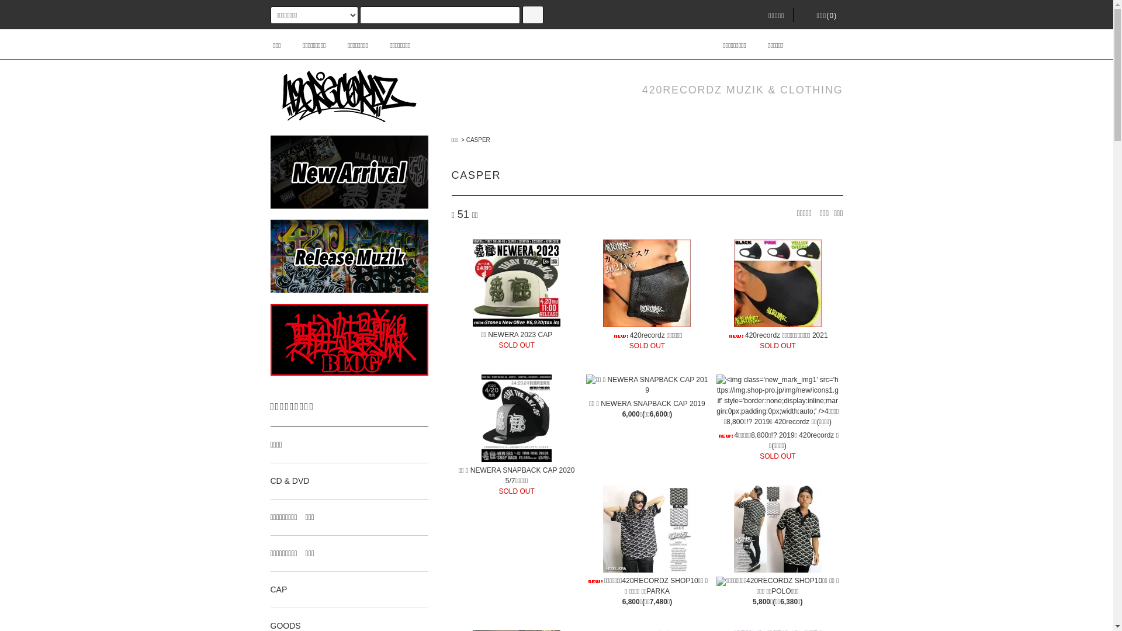  Describe the element at coordinates (349, 481) in the screenshot. I see `CD & DVD` at that location.